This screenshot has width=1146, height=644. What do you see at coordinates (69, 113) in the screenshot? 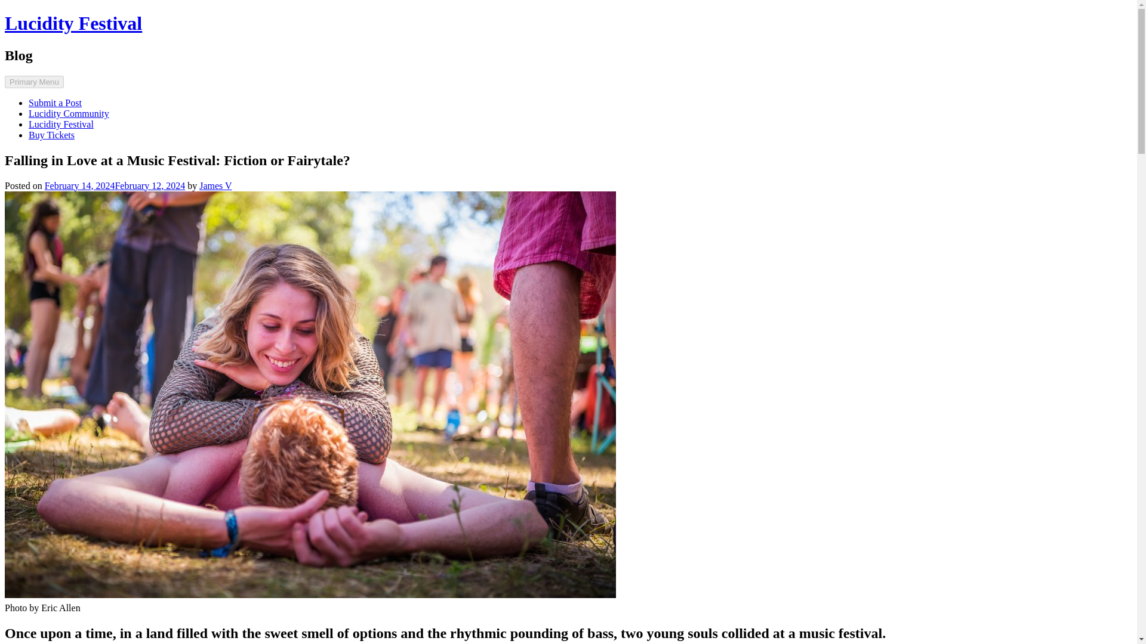
I see `Lucidity Community` at bounding box center [69, 113].